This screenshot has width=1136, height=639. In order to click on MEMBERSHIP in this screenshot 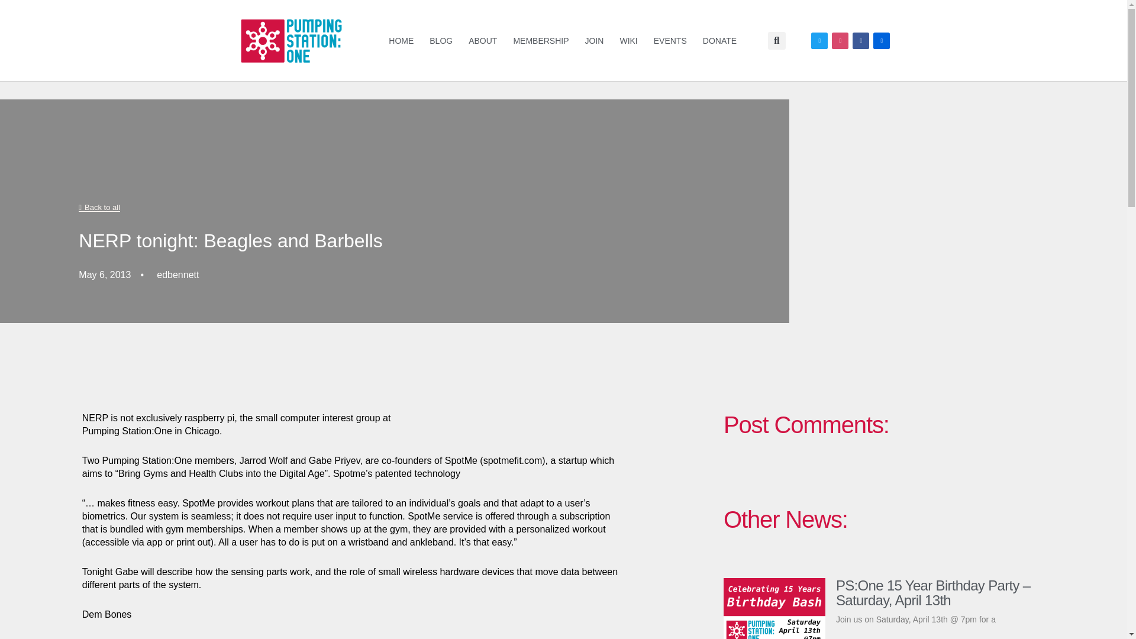, I will do `click(541, 40)`.